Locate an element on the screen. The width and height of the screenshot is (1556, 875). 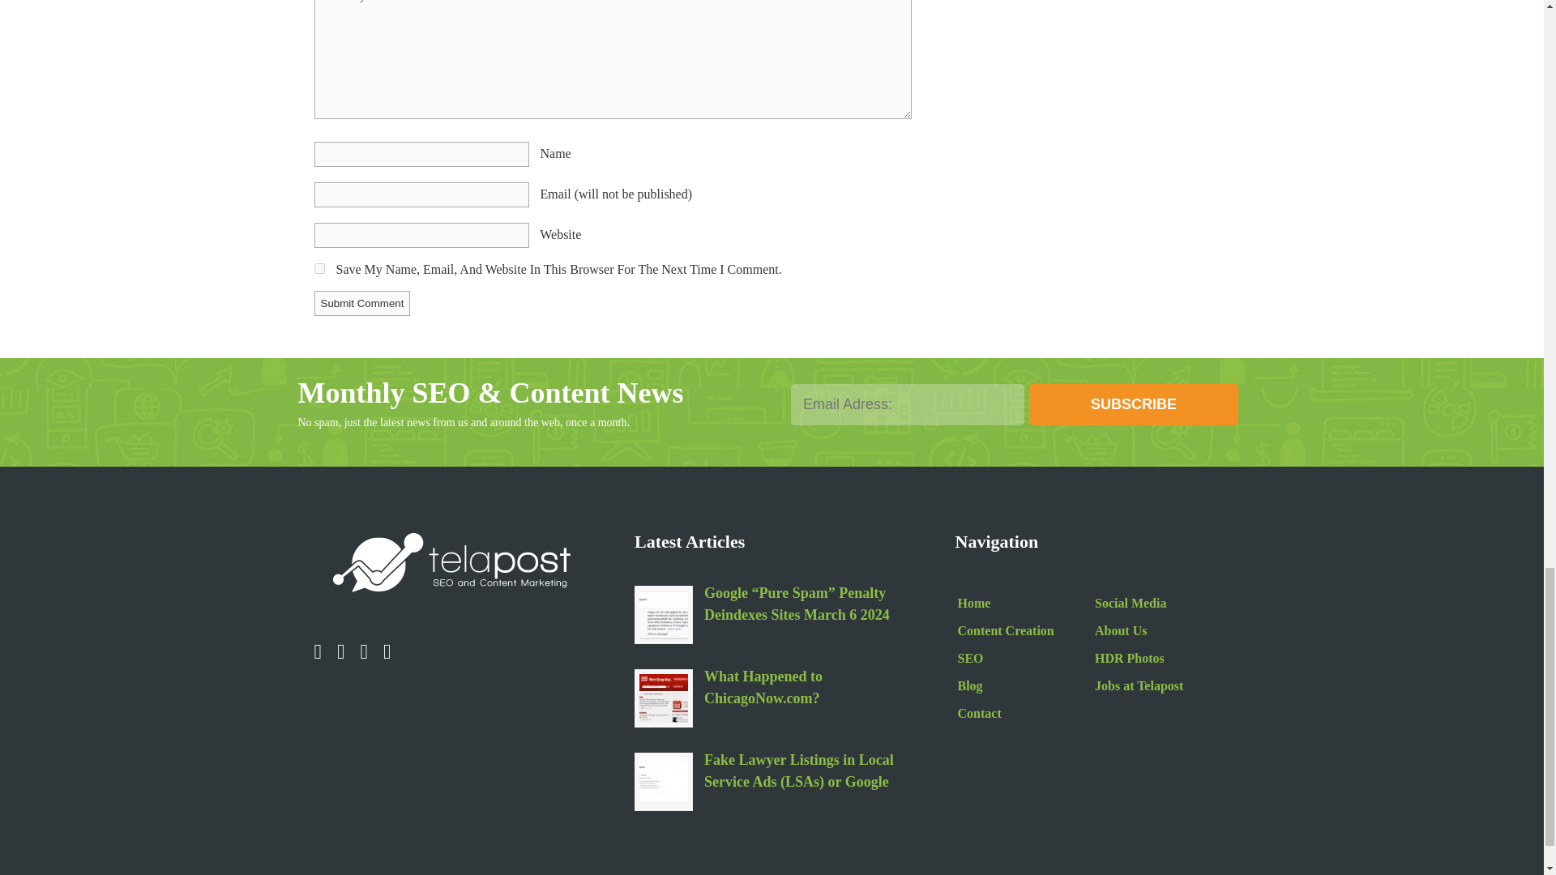
What Happened to ChicagoNow.com? is located at coordinates (806, 689).